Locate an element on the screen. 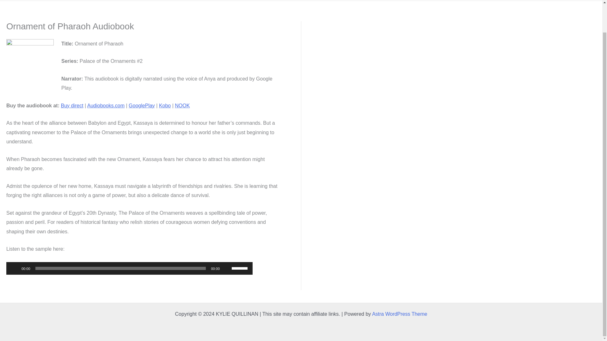 The image size is (607, 341). Buy direct is located at coordinates (72, 105).